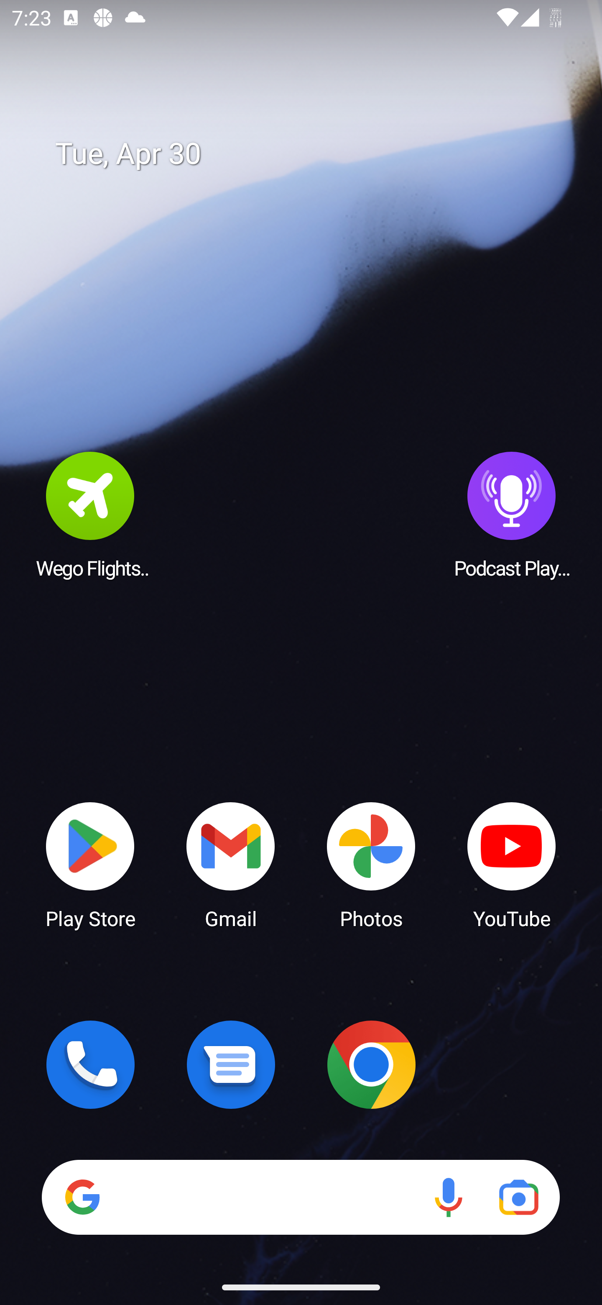  Describe the element at coordinates (313, 154) in the screenshot. I see `Tue, Apr 30` at that location.